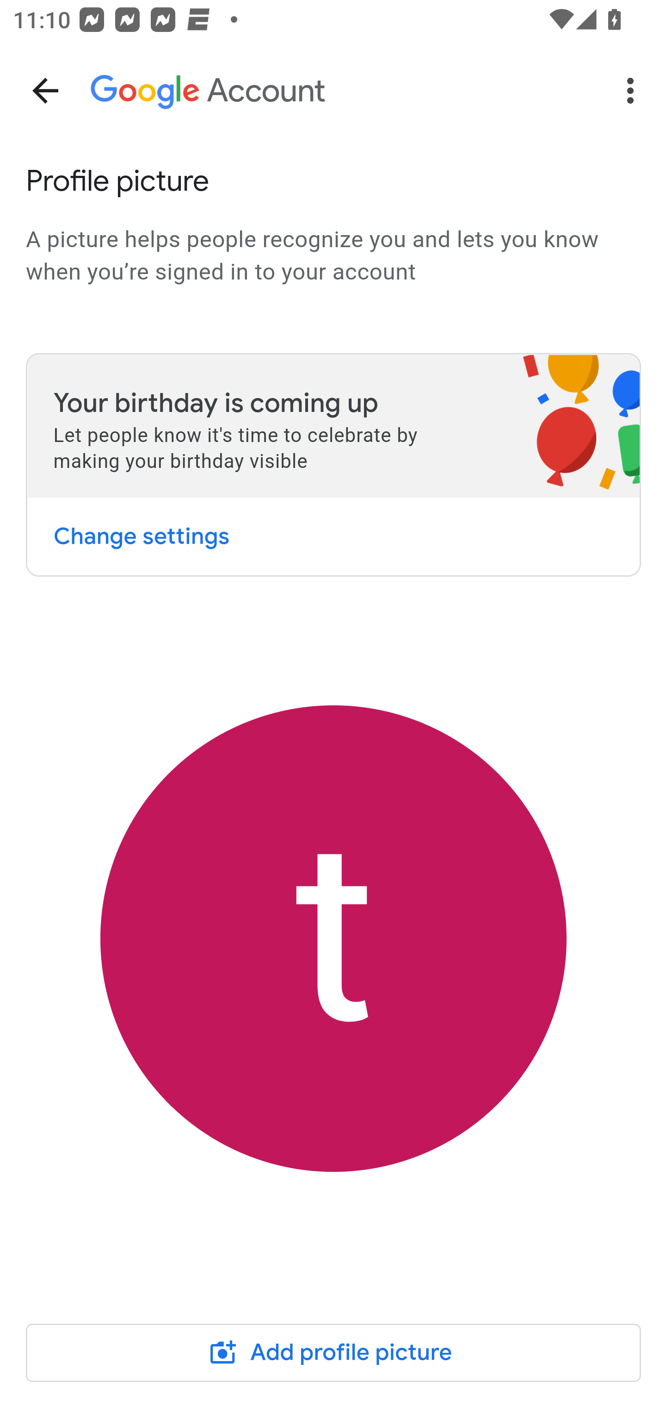 The width and height of the screenshot is (666, 1407). What do you see at coordinates (634, 91) in the screenshot?
I see `More options` at bounding box center [634, 91].